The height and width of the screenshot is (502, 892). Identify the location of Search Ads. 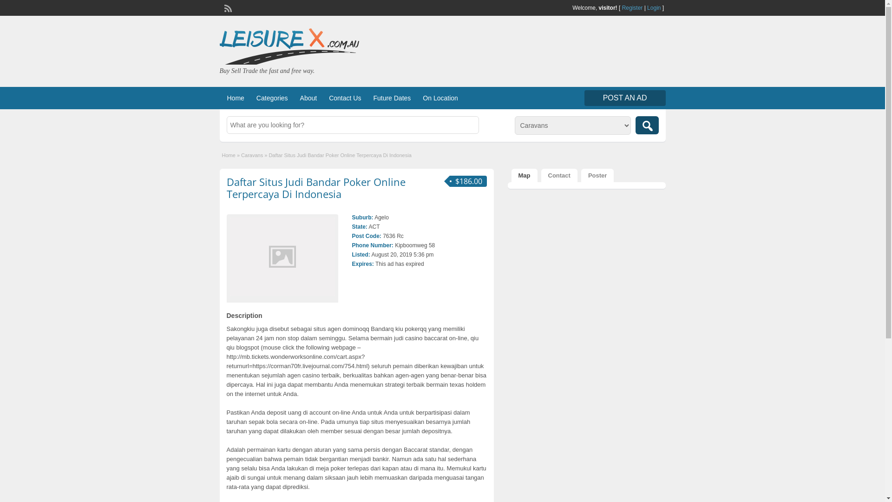
(647, 125).